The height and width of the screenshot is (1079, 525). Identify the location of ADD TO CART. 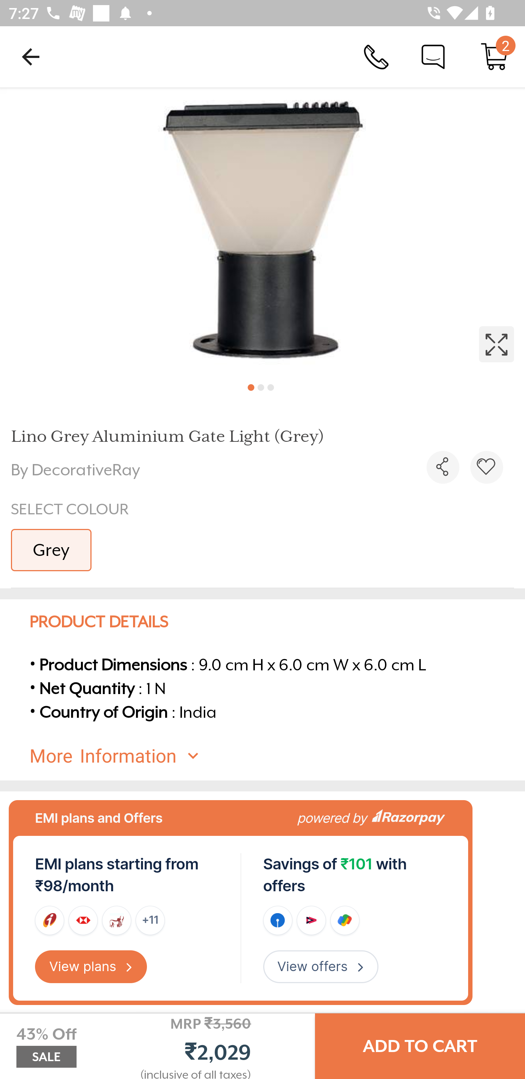
(420, 1046).